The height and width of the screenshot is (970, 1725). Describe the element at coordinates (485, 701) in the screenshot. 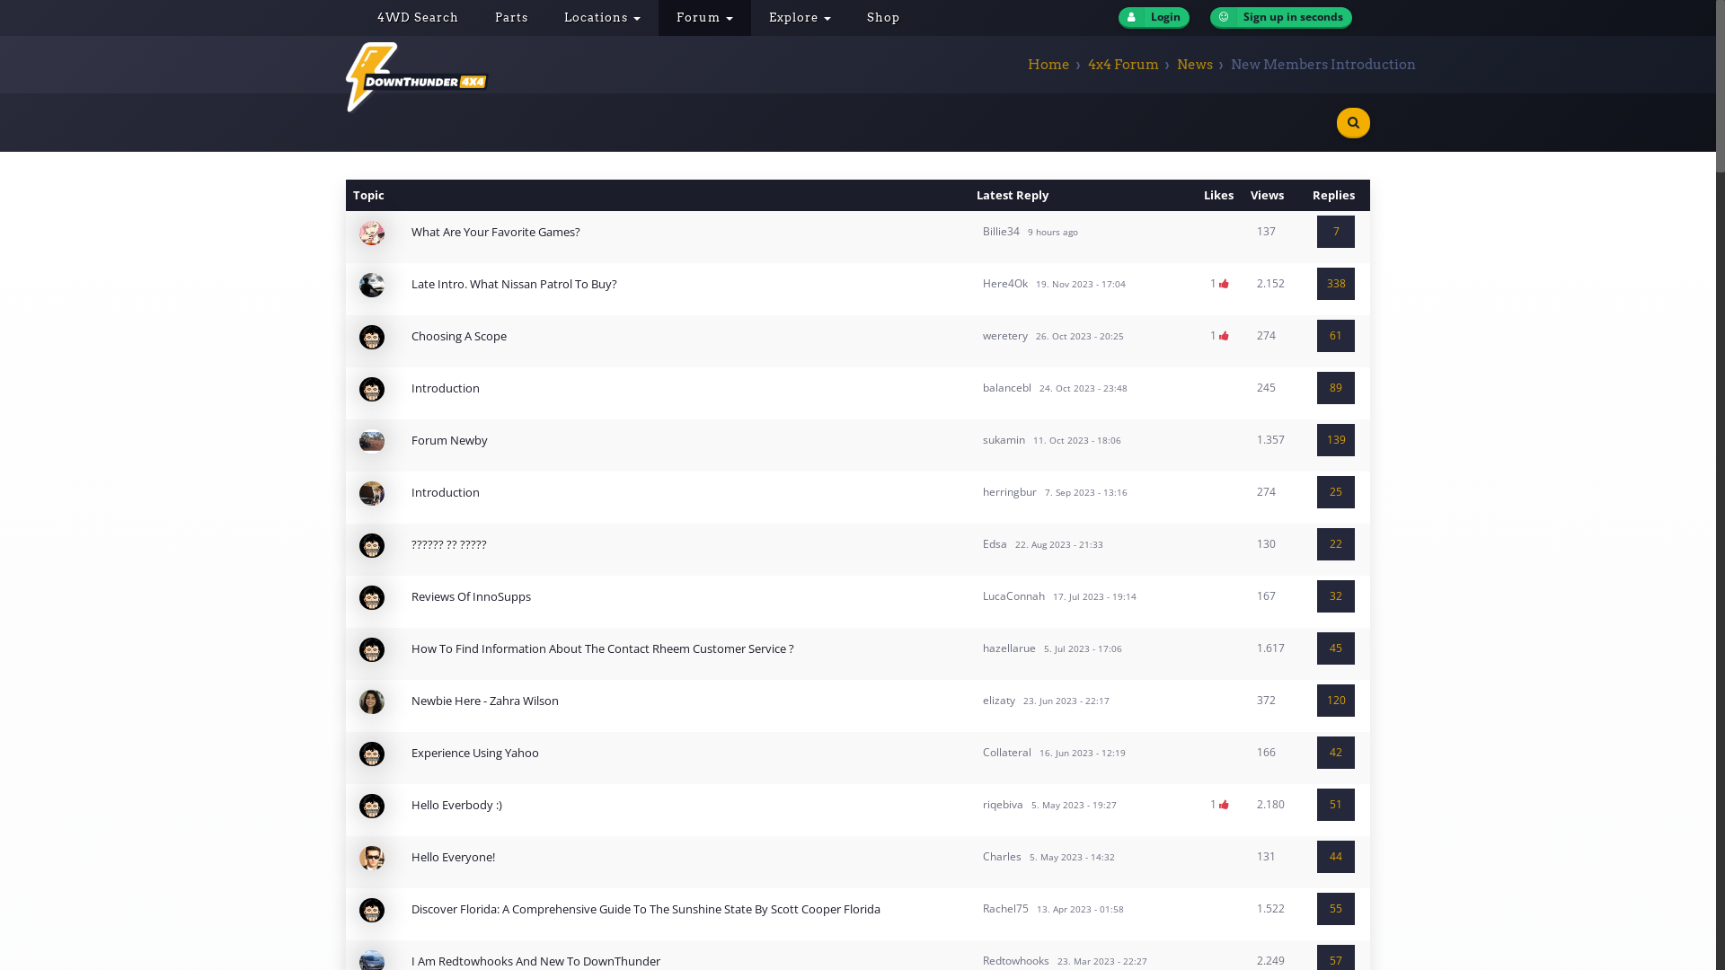

I see `Newbie Here - Zahra Wilson` at that location.